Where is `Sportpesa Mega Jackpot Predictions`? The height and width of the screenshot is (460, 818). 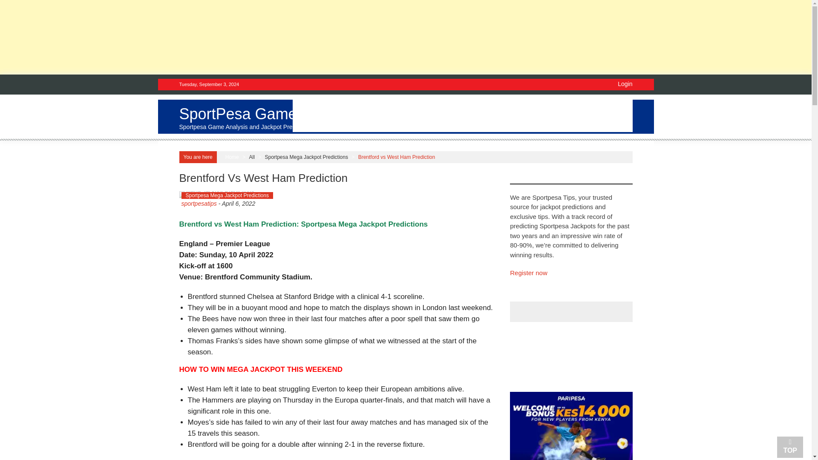 Sportpesa Mega Jackpot Predictions is located at coordinates (228, 195).